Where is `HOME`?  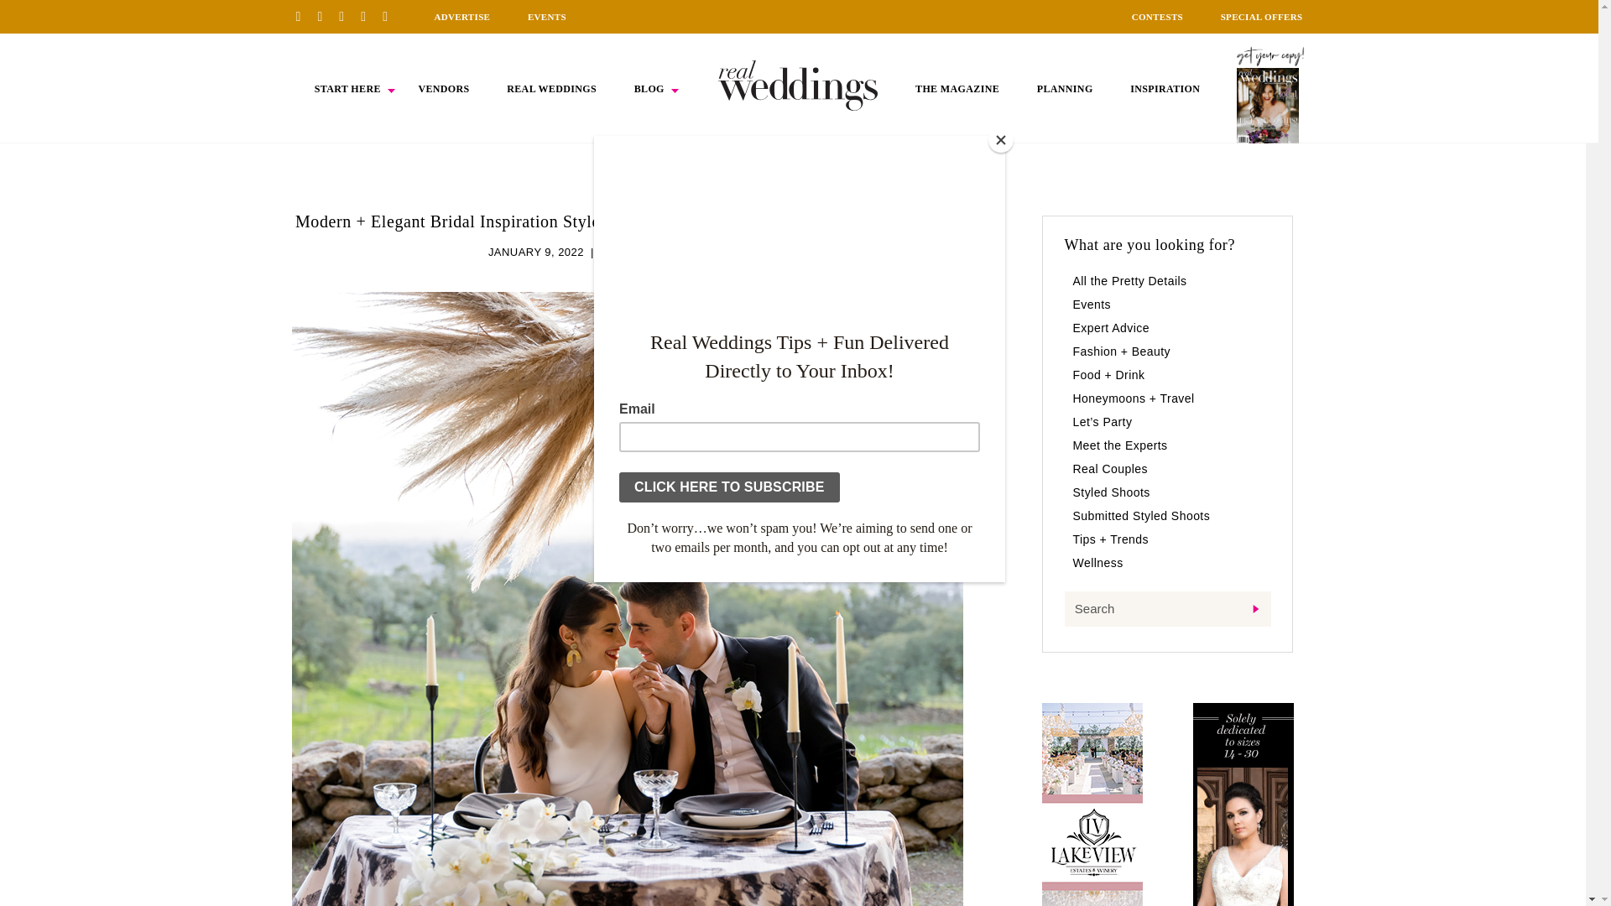 HOME is located at coordinates (798, 85).